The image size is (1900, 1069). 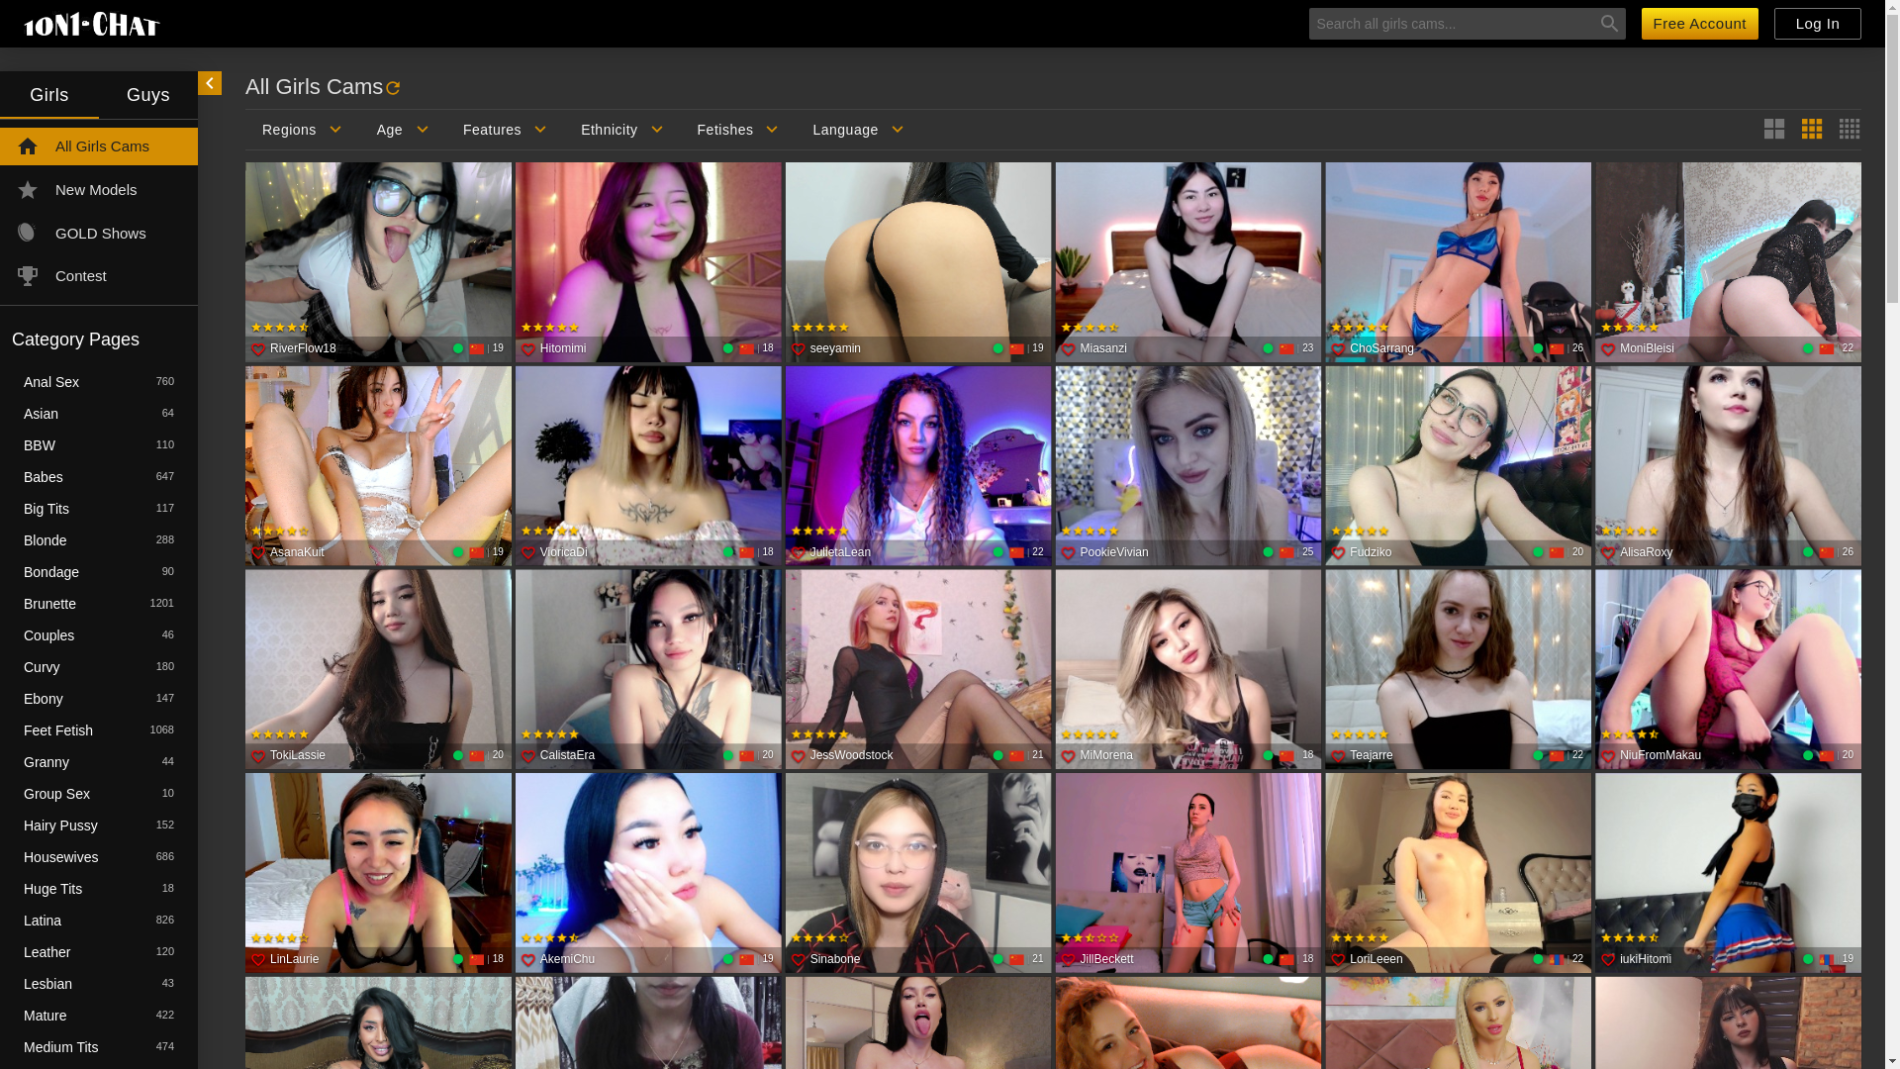 I want to click on RiverFlow18
19, so click(x=378, y=263).